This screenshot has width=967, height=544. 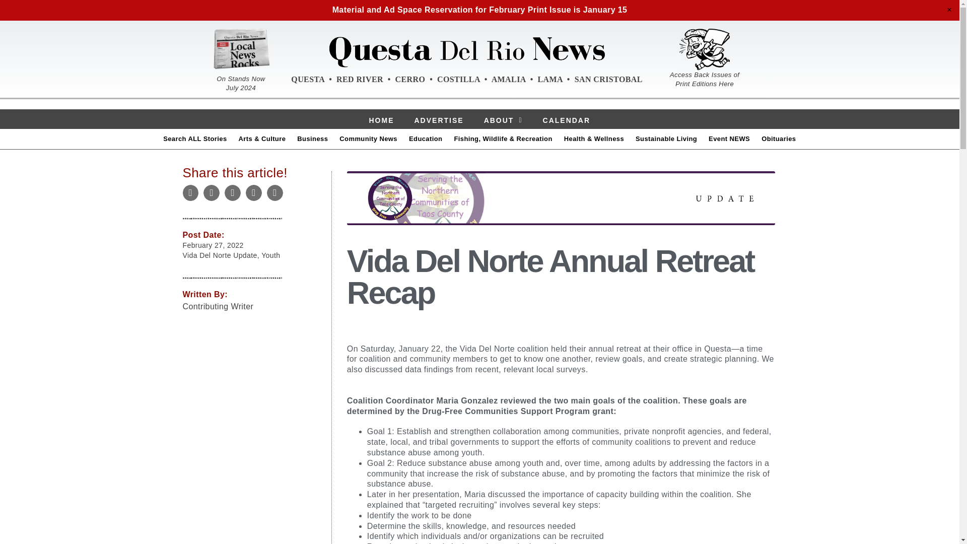 What do you see at coordinates (666, 139) in the screenshot?
I see `Sustainable Living` at bounding box center [666, 139].